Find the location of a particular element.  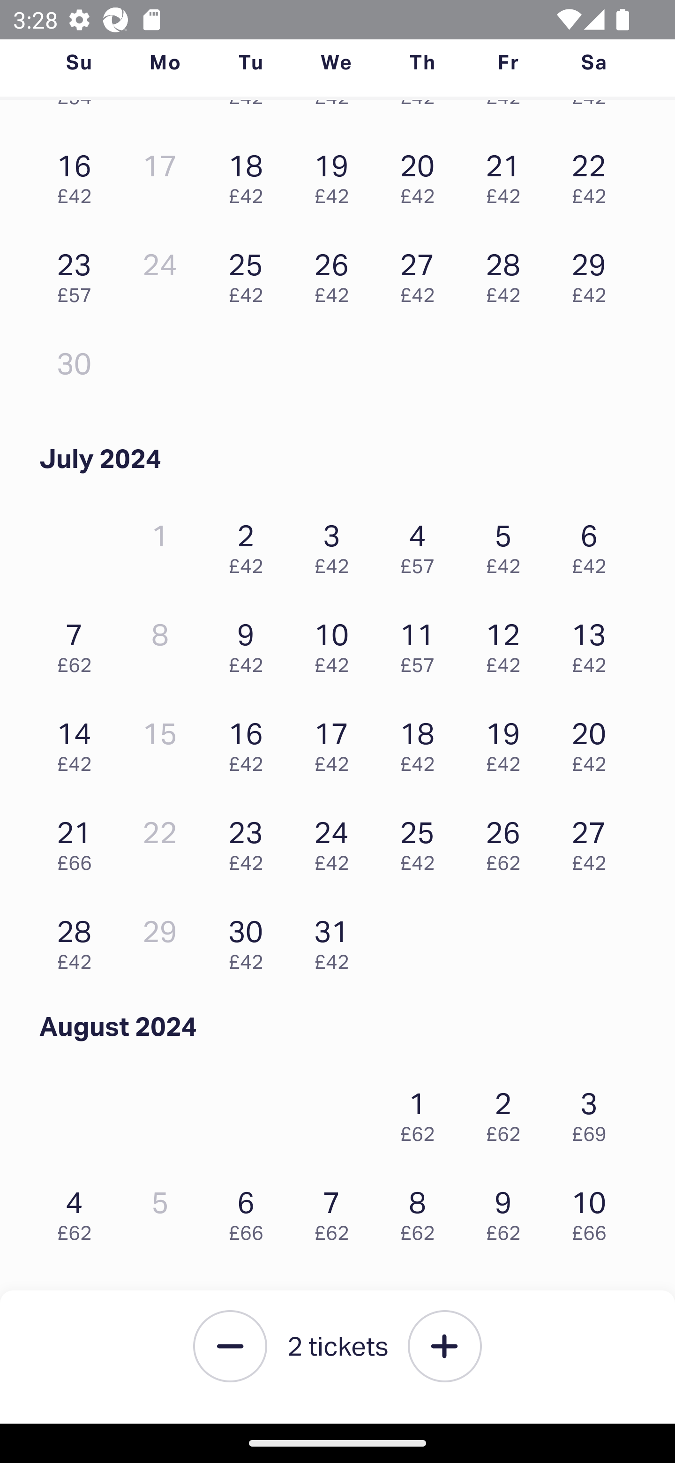

19 £42 is located at coordinates (337, 174).